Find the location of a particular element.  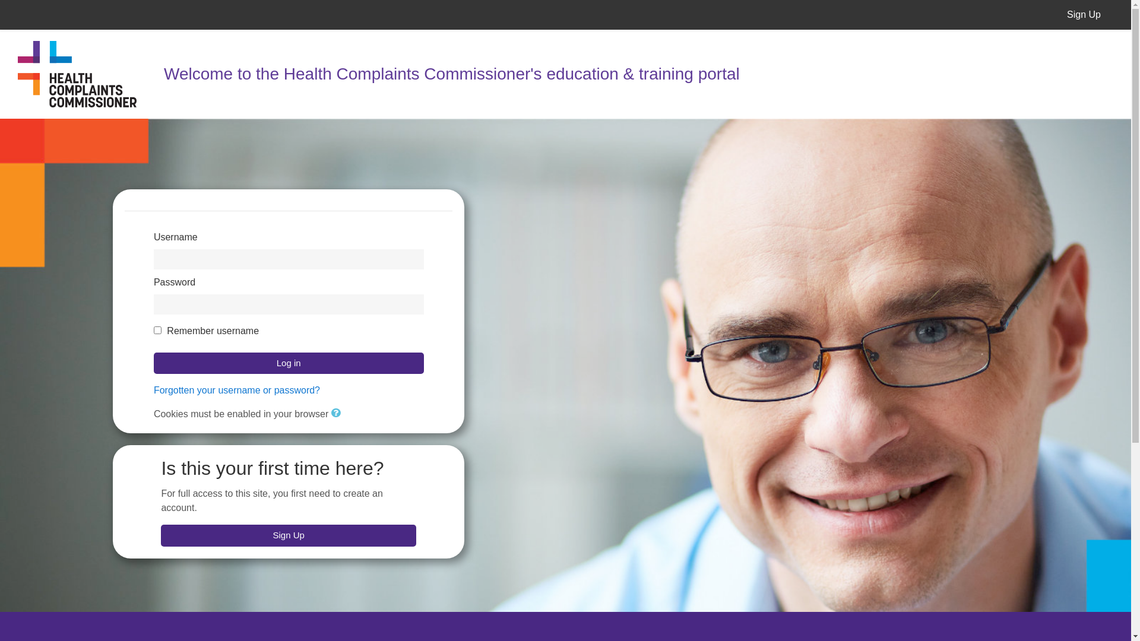

Log in is located at coordinates (289, 363).